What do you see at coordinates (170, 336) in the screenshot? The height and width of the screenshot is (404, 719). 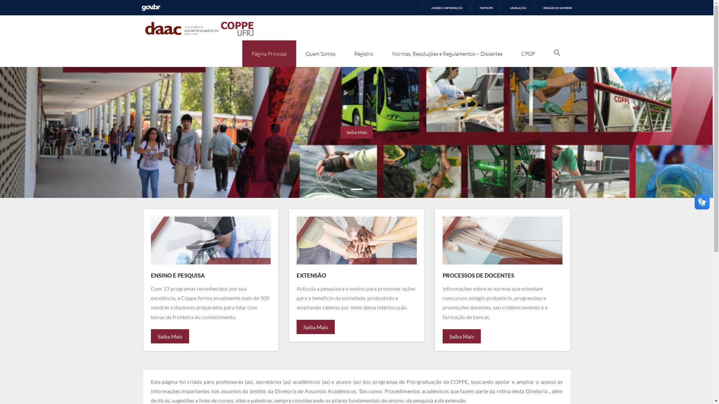 I see `Saiba Mais` at bounding box center [170, 336].